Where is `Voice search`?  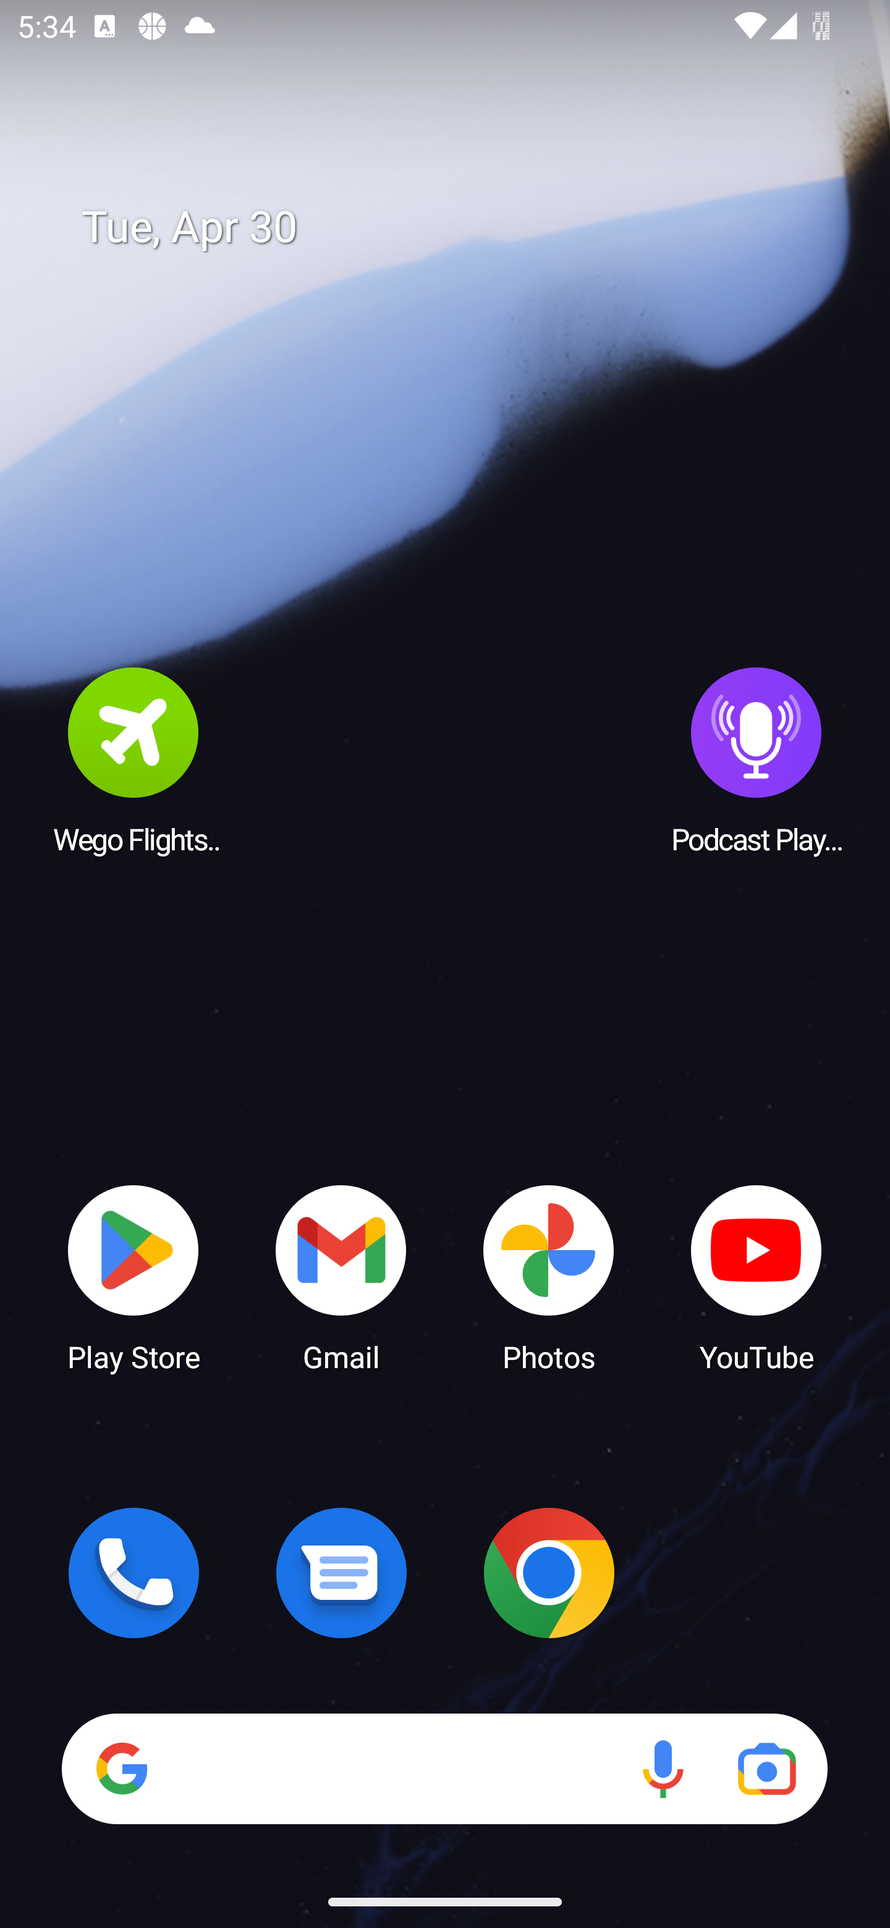 Voice search is located at coordinates (663, 1769).